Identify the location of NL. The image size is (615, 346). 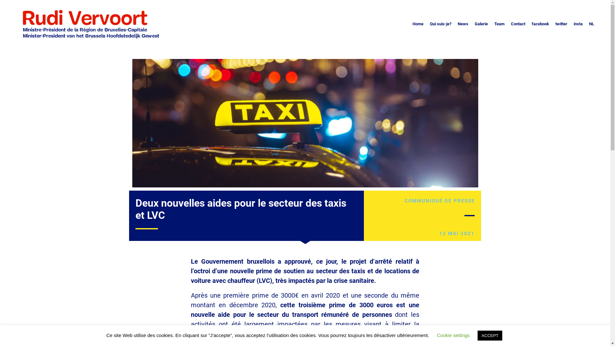
(592, 24).